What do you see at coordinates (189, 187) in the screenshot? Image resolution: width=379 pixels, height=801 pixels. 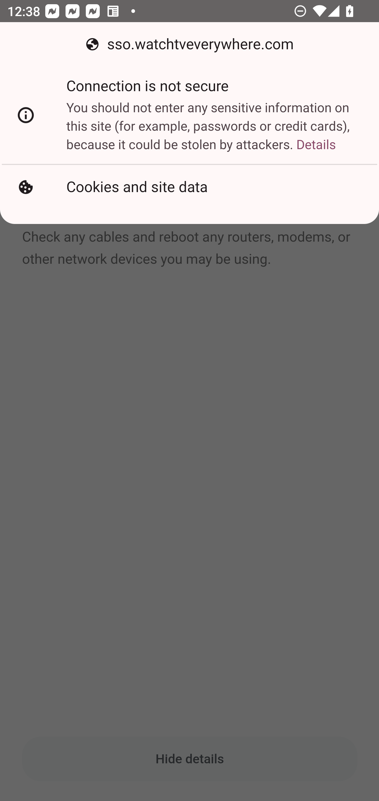 I see `Cookies and site data` at bounding box center [189, 187].